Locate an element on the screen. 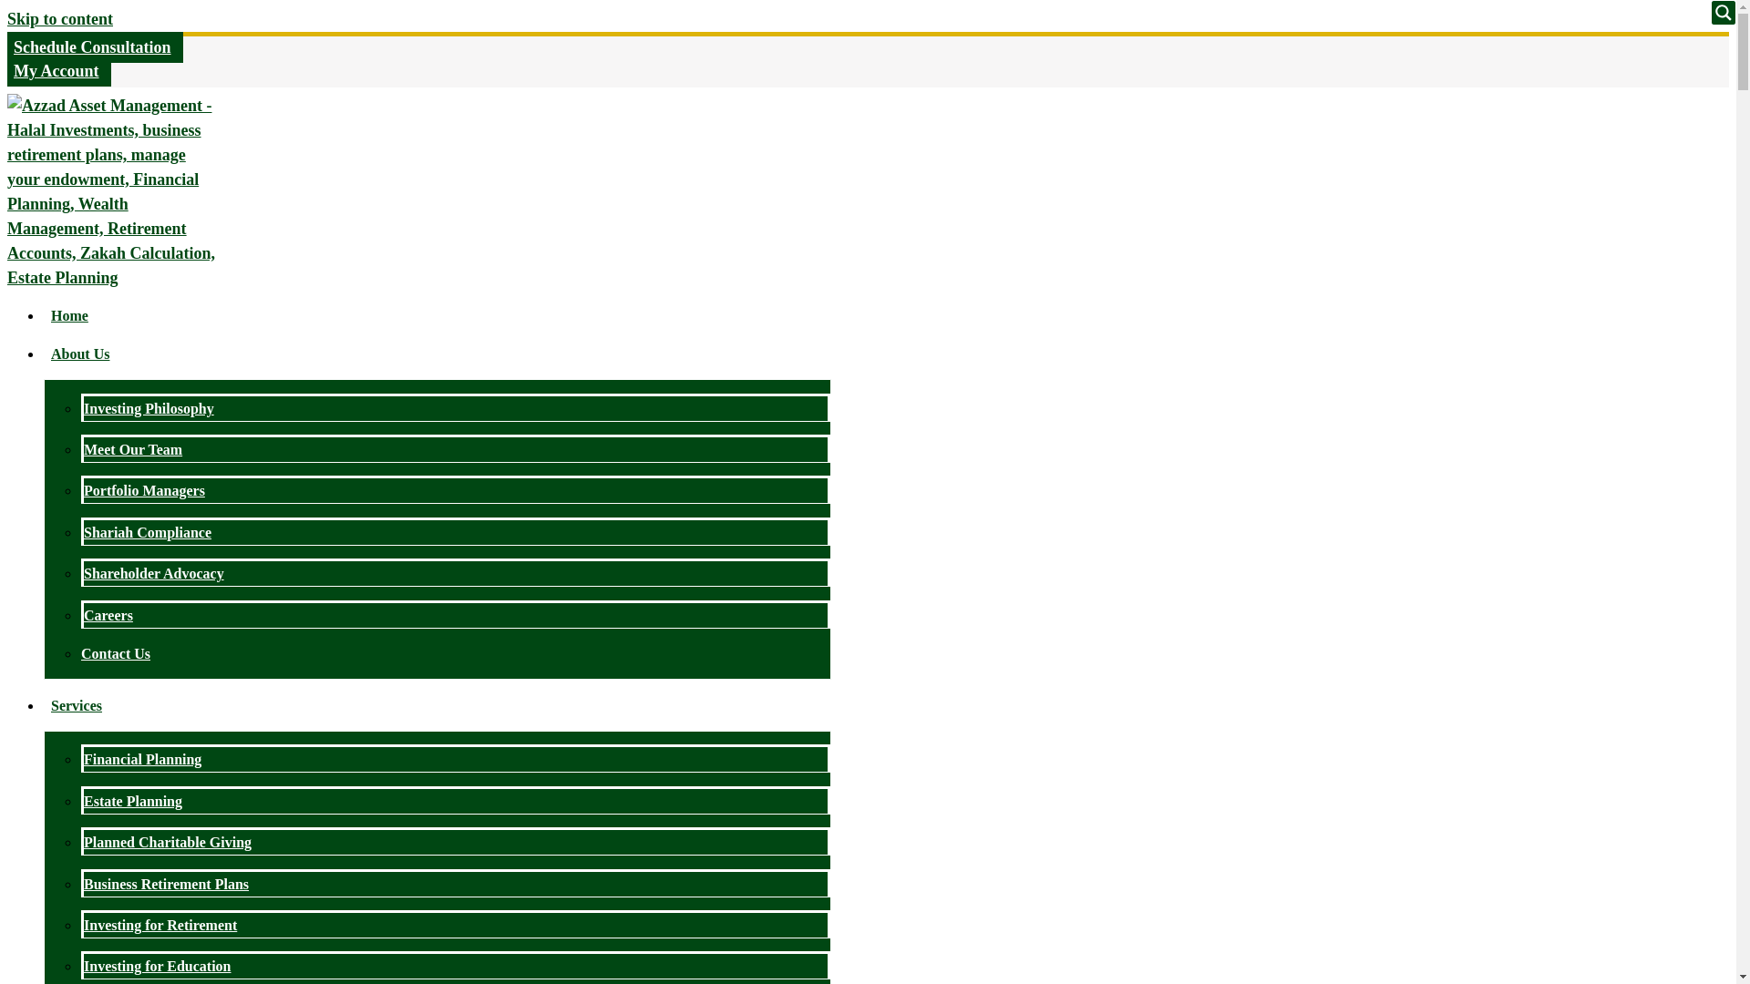 This screenshot has height=984, width=1750. Services is located at coordinates (77, 705).